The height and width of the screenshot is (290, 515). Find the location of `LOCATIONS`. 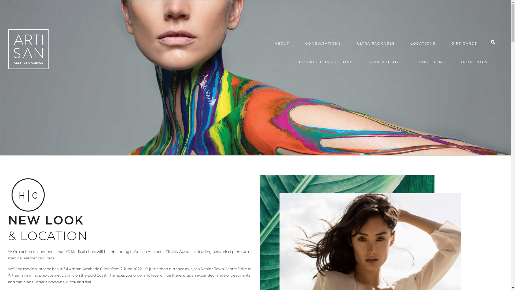

LOCATIONS is located at coordinates (423, 44).